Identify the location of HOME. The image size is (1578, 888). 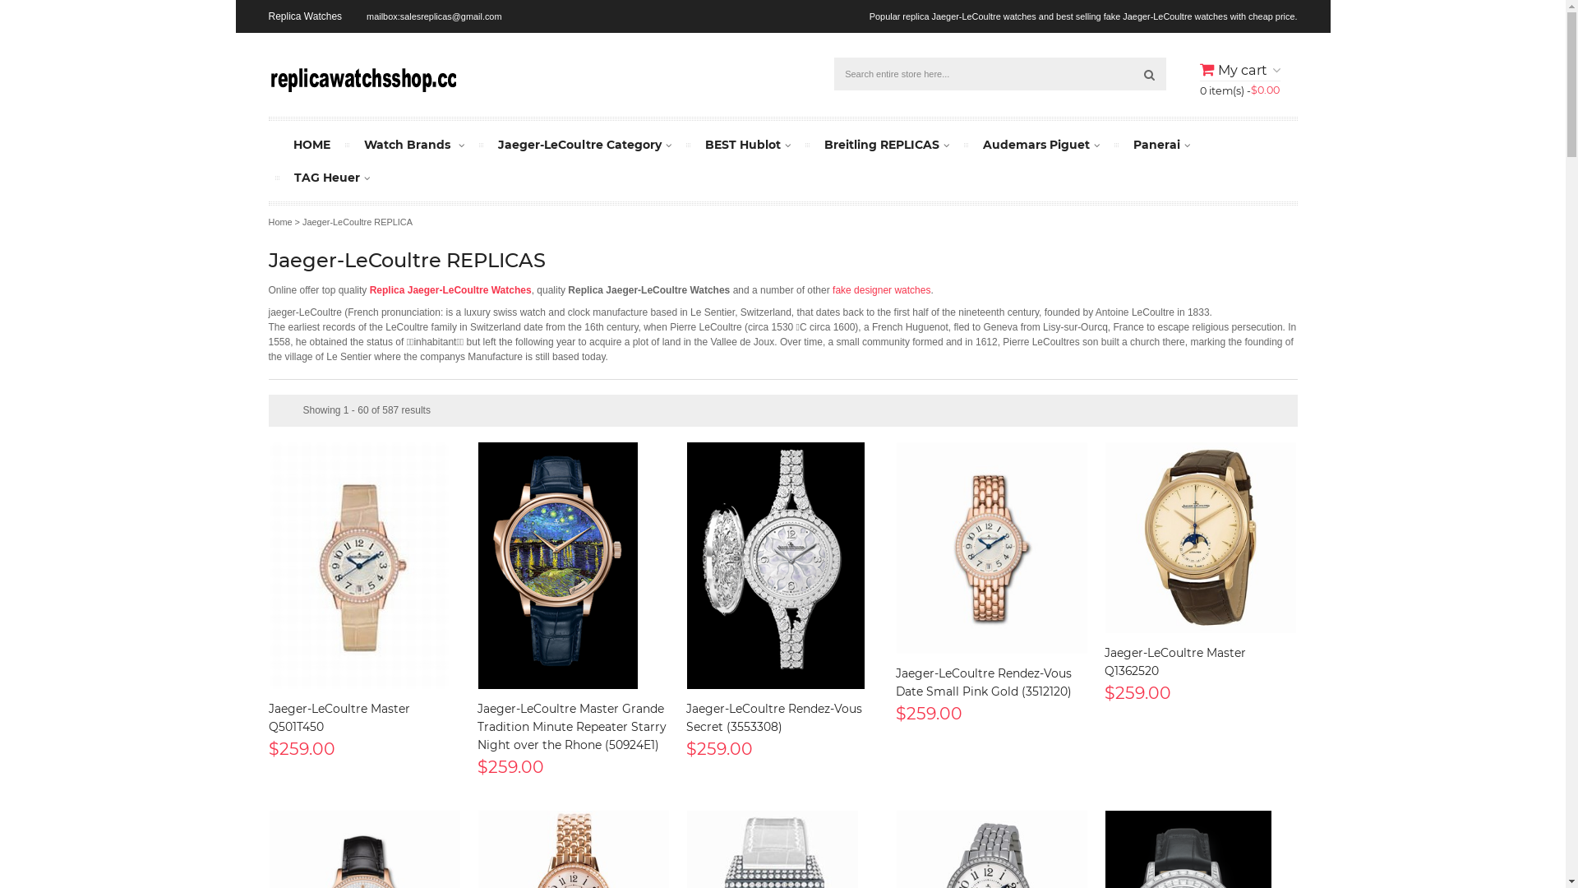
(311, 145).